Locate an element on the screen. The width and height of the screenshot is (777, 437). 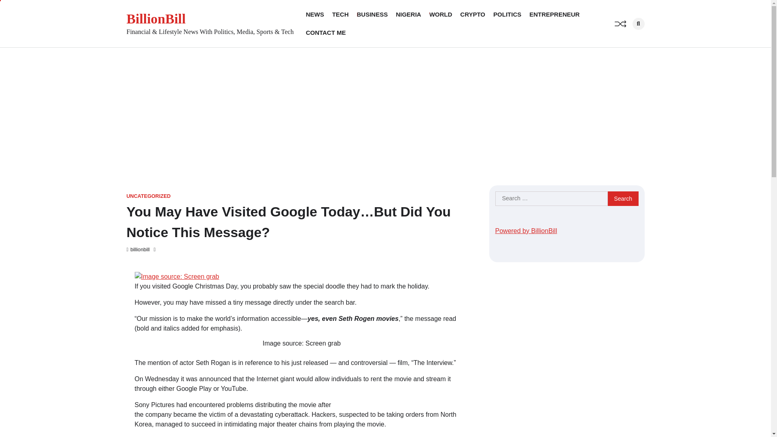
ENTREPRENEUR is located at coordinates (554, 15).